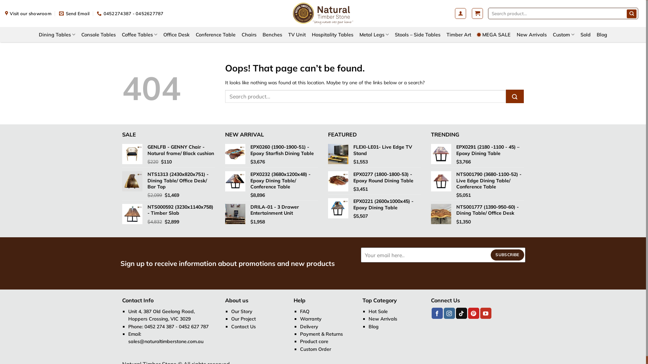 The height and width of the screenshot is (364, 648). I want to click on Blog, so click(374, 327).